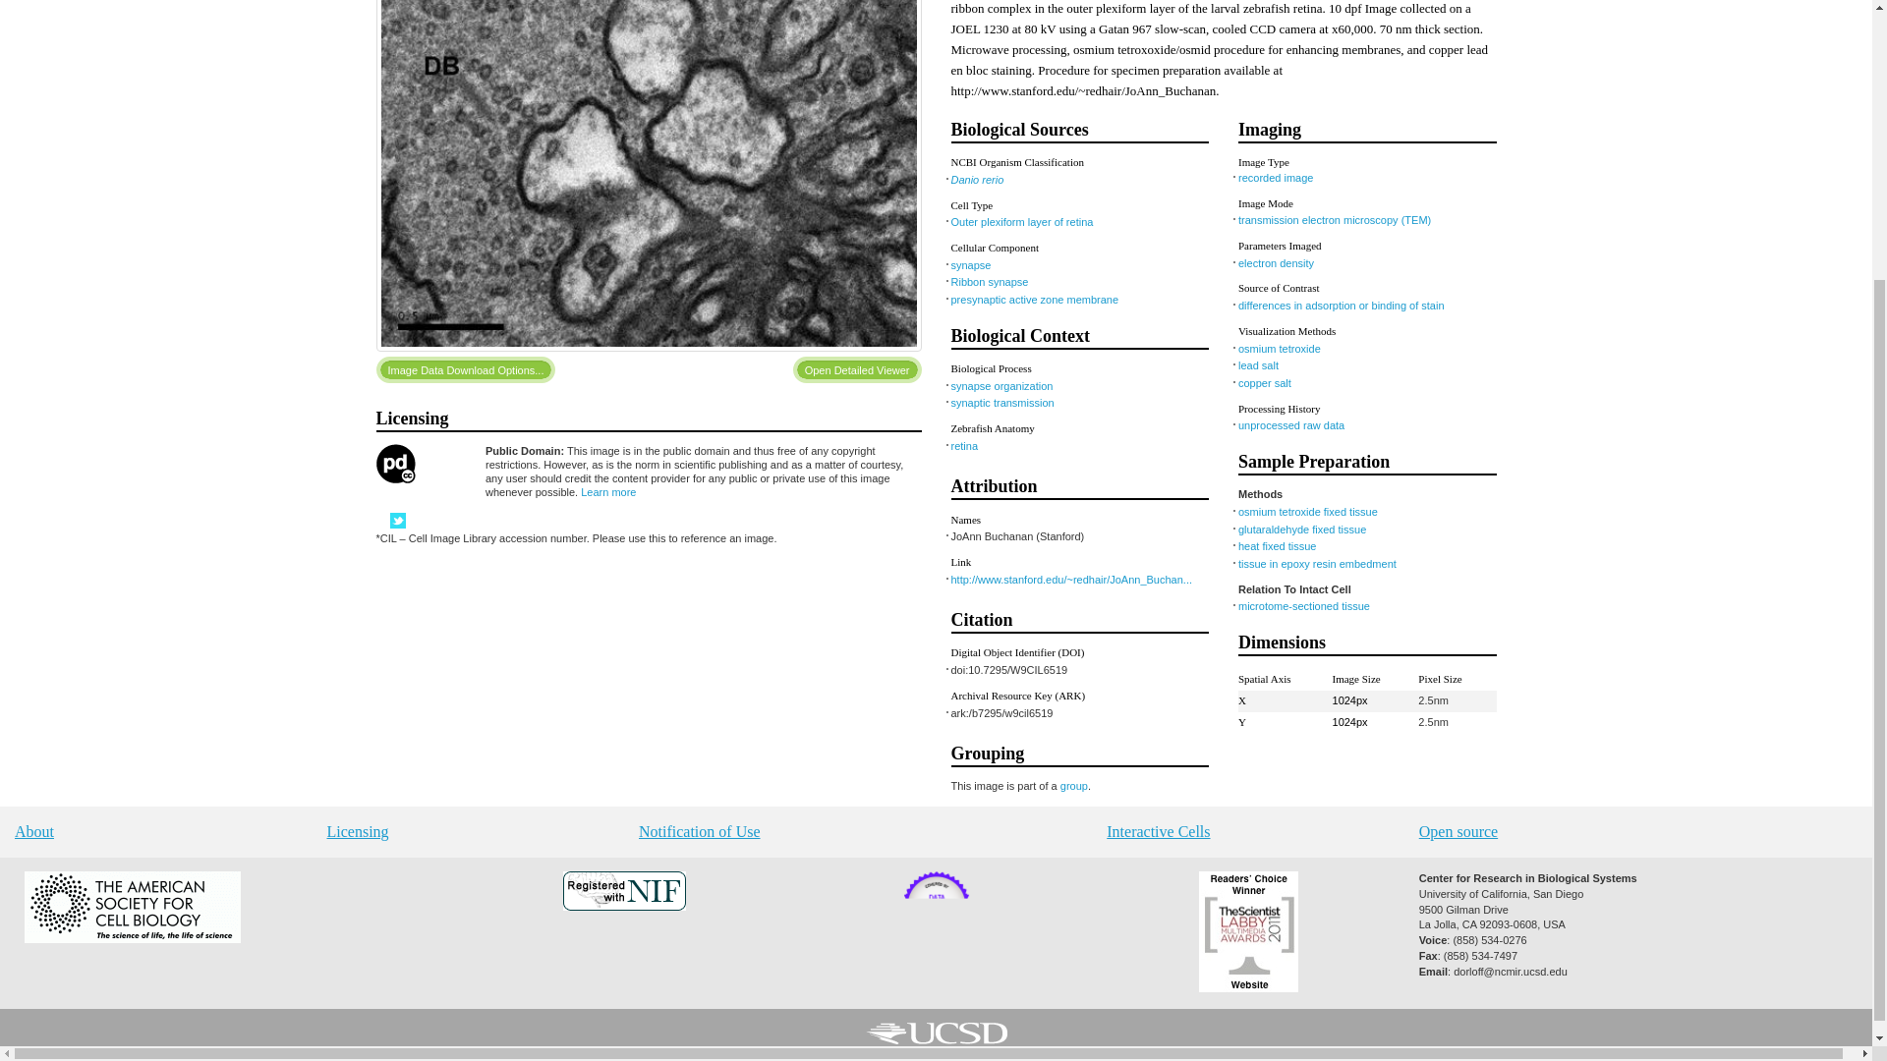  Describe the element at coordinates (977, 180) in the screenshot. I see `Danio rerio` at that location.